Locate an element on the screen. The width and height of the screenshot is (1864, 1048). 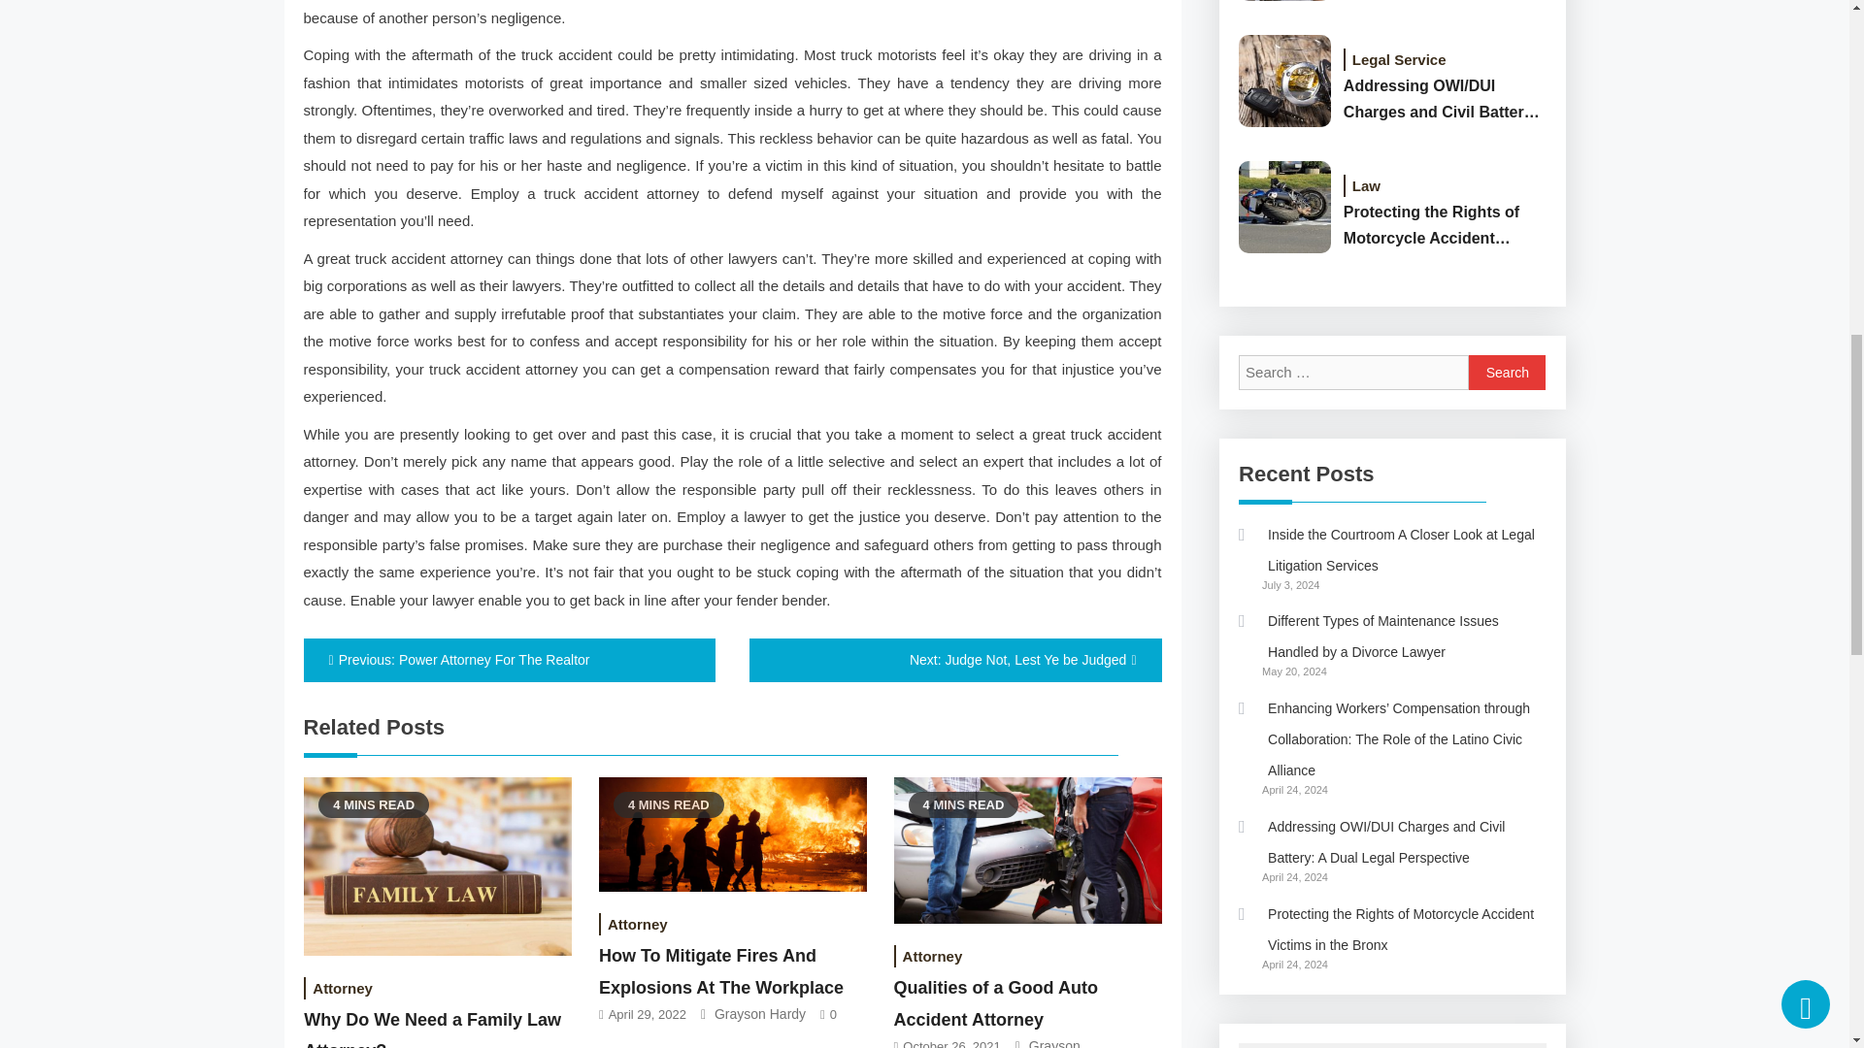
Attorney is located at coordinates (342, 988).